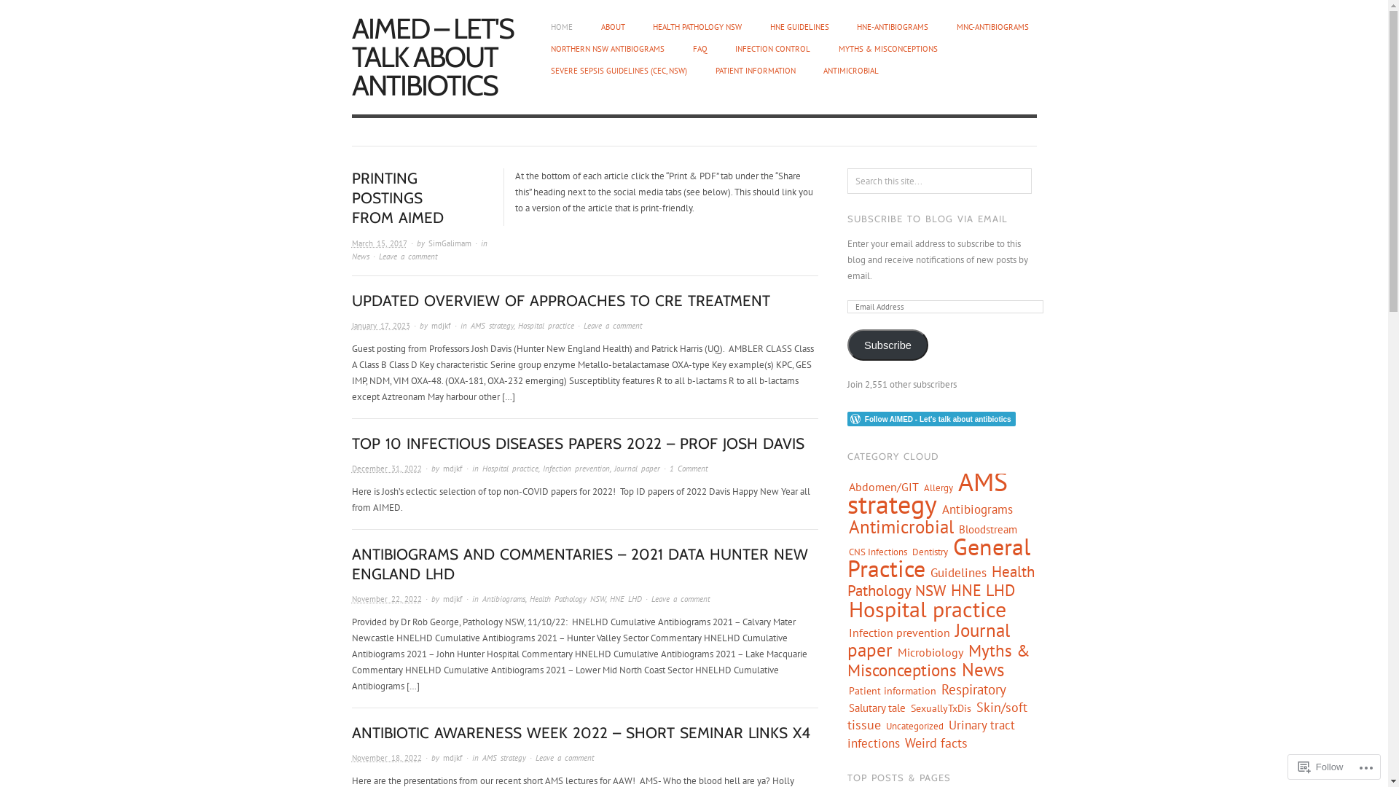  I want to click on HNE-ANTIBIOGRAMS, so click(893, 27).